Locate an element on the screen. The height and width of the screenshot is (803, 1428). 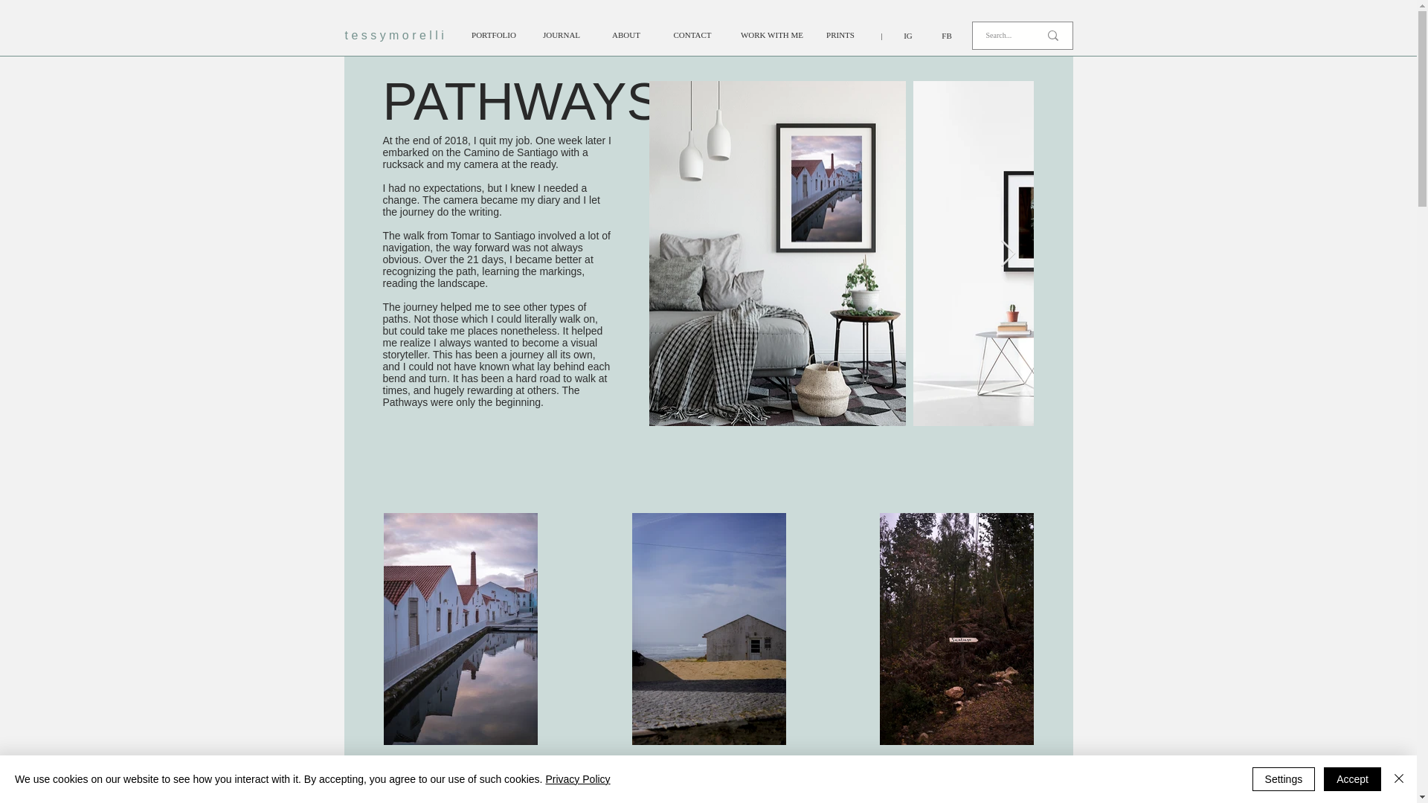
t e s s y m o r e l l i is located at coordinates (398, 36).